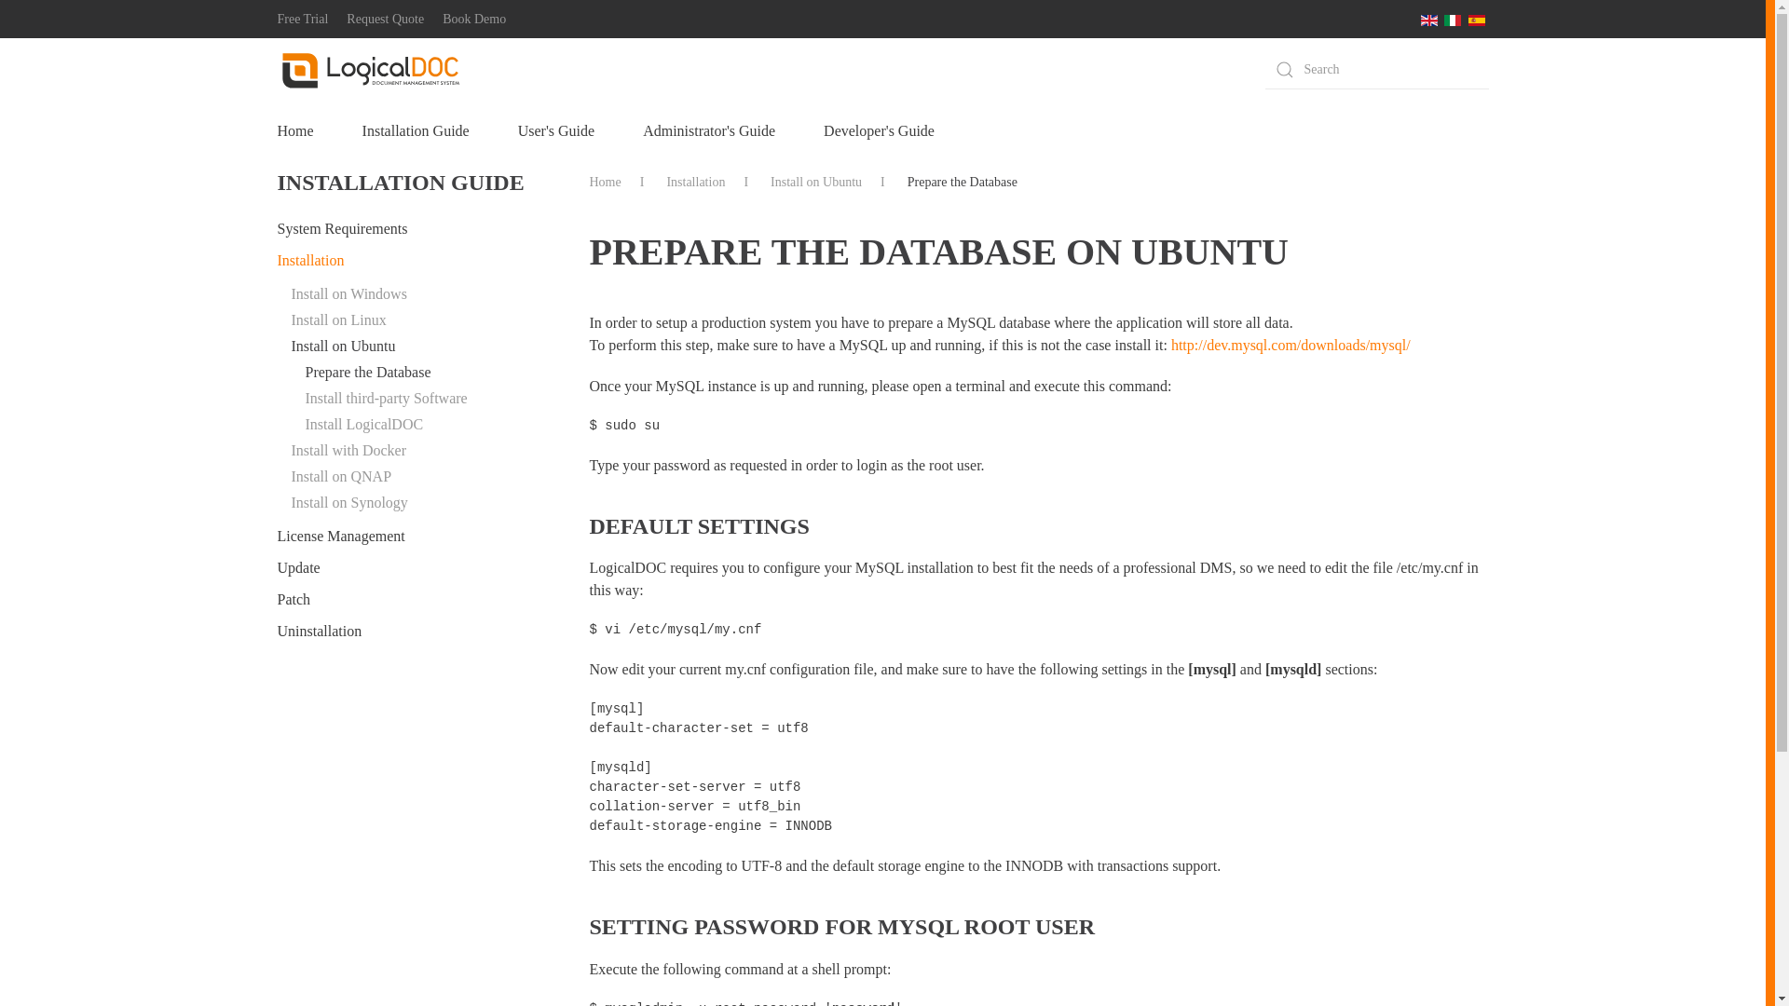 This screenshot has height=1006, width=1789. Describe the element at coordinates (415, 632) in the screenshot. I see `Uninstallation` at that location.